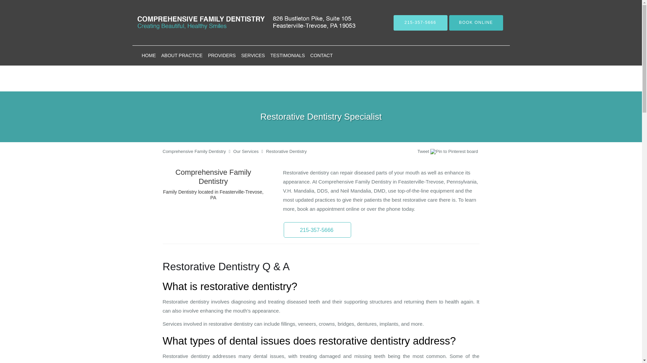 This screenshot has height=363, width=647. Describe the element at coordinates (423, 151) in the screenshot. I see `Tweet` at that location.